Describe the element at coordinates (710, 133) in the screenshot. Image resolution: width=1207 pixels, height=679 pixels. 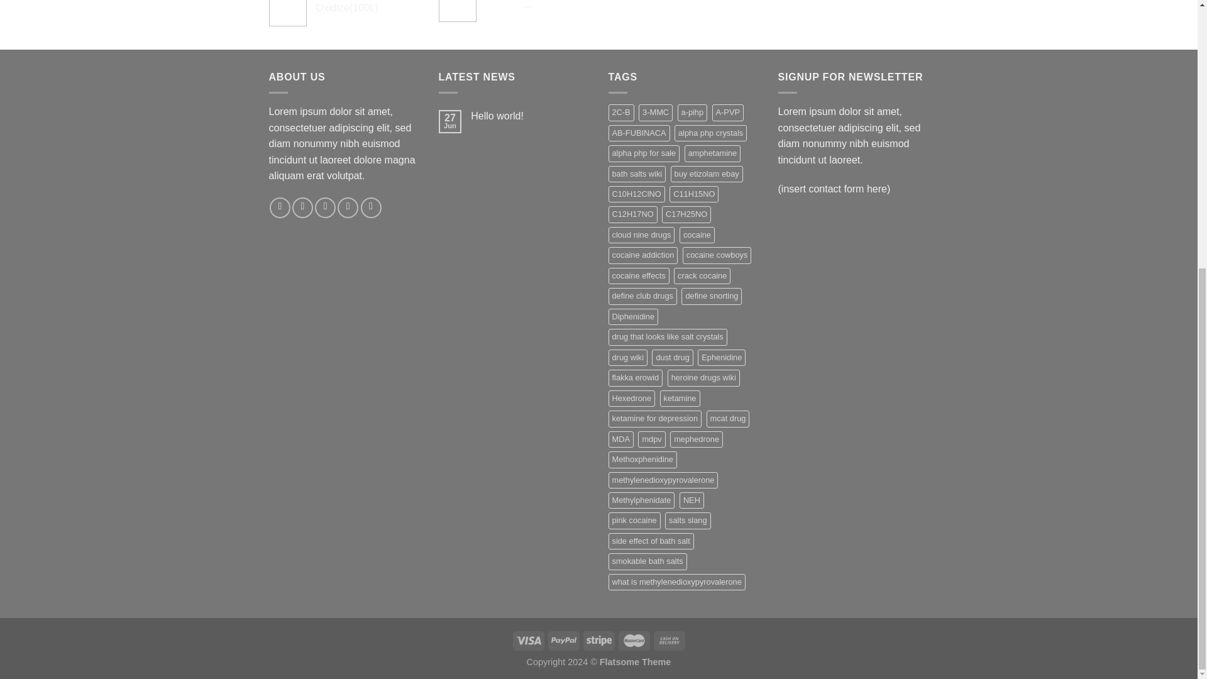
I see `alpha php crystals` at that location.